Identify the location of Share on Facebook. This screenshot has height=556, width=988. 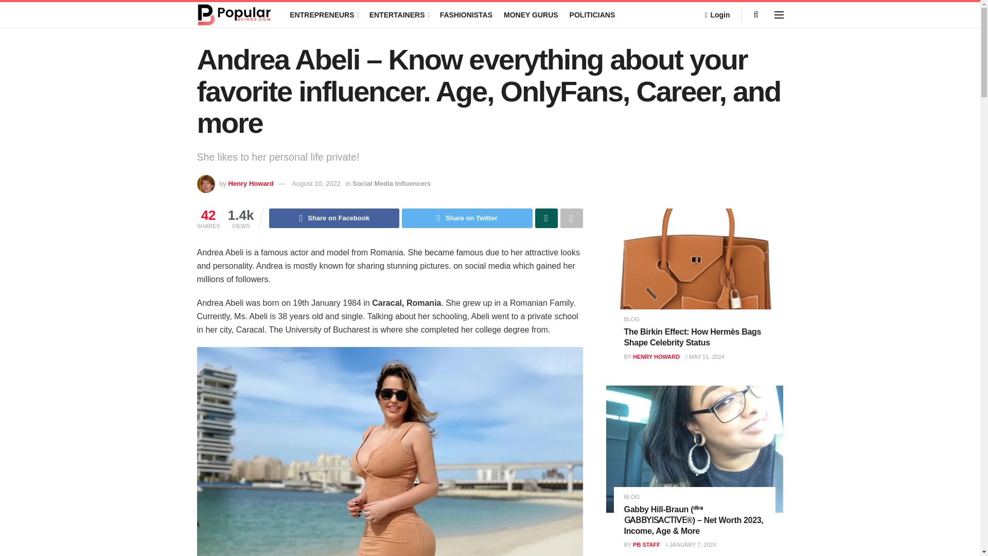
(333, 218).